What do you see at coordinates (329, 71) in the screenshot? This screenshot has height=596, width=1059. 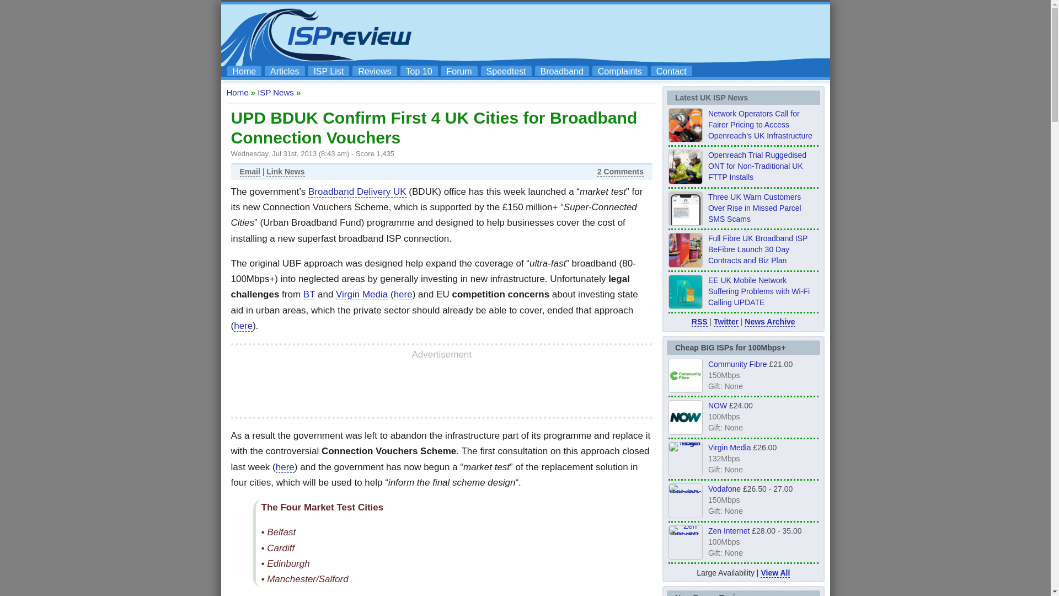 I see `UK ISP List and Comparisons` at bounding box center [329, 71].